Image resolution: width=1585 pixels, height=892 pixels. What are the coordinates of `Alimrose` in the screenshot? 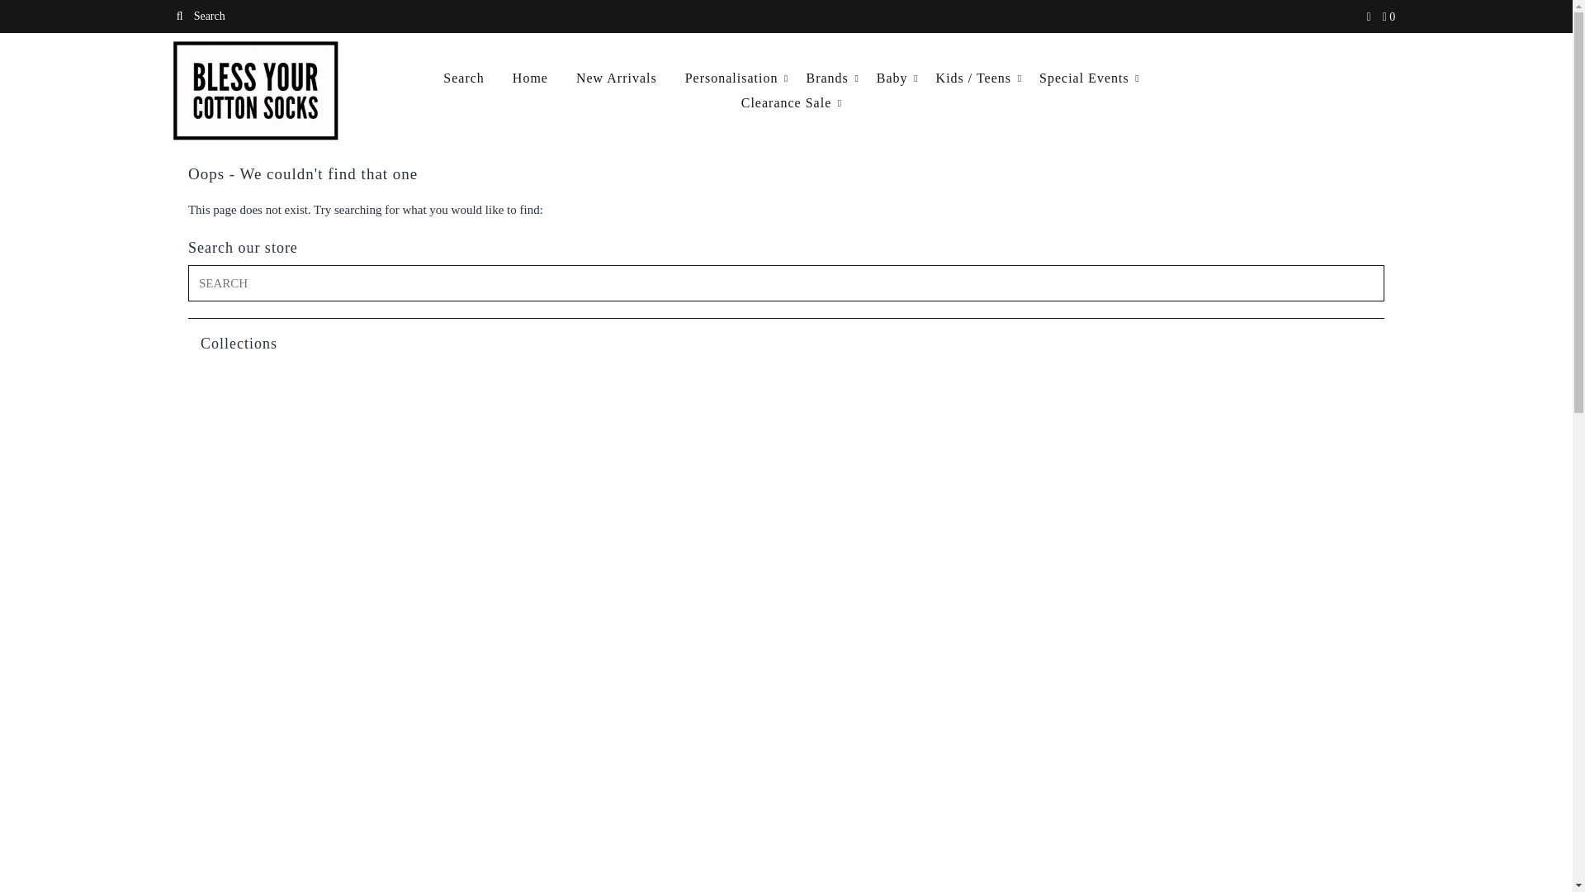 It's located at (330, 380).